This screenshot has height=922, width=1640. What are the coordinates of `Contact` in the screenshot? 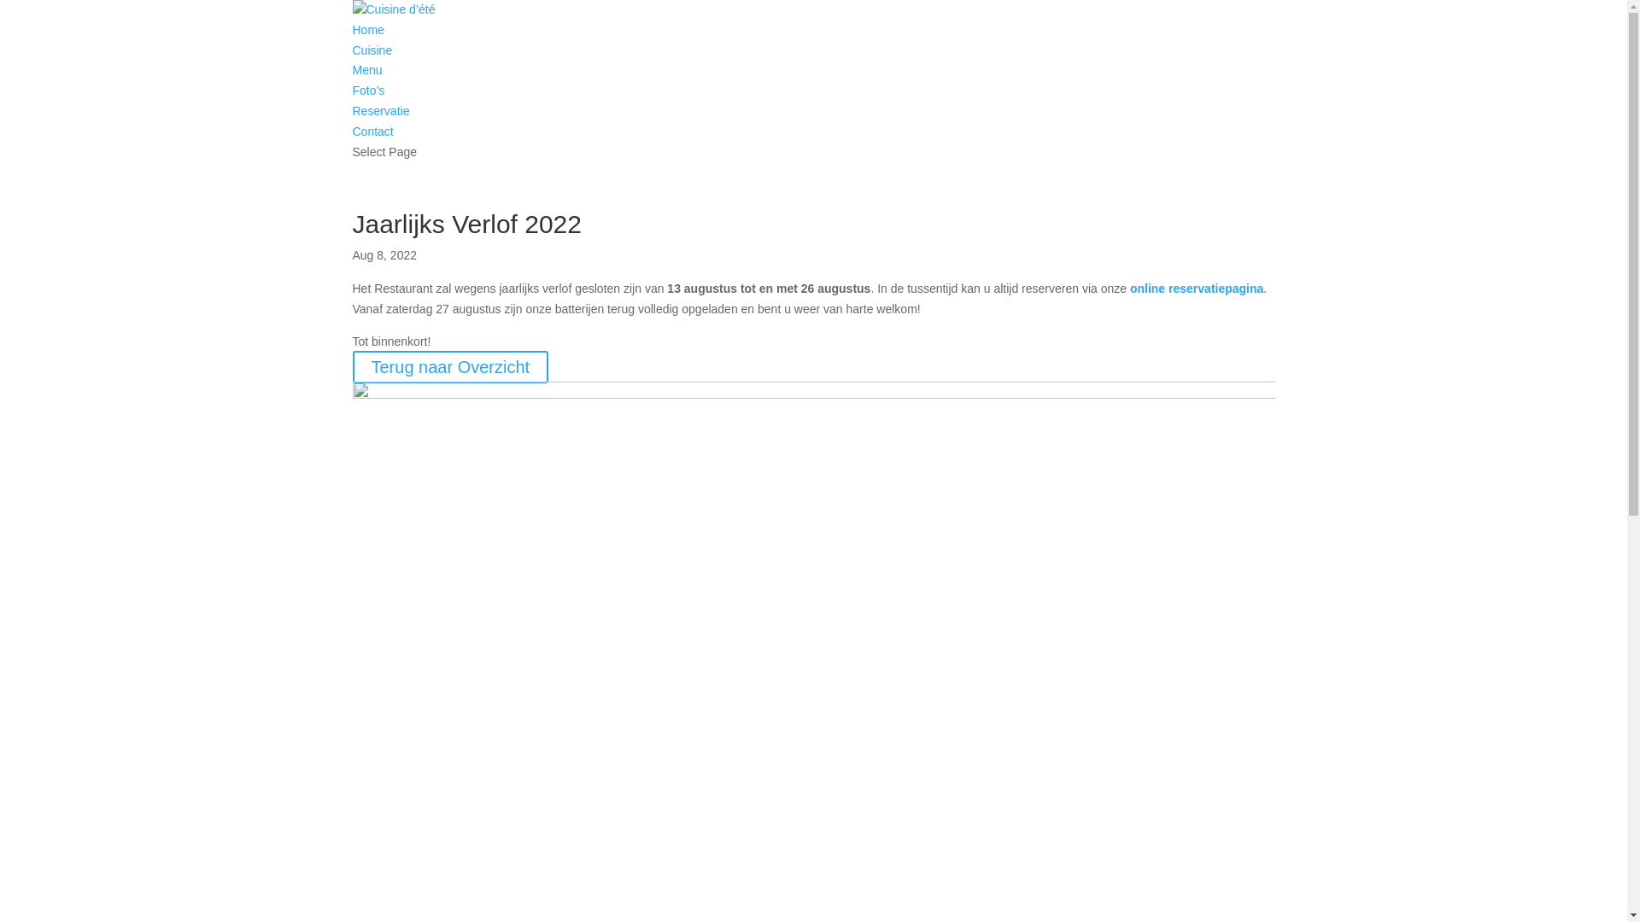 It's located at (372, 131).